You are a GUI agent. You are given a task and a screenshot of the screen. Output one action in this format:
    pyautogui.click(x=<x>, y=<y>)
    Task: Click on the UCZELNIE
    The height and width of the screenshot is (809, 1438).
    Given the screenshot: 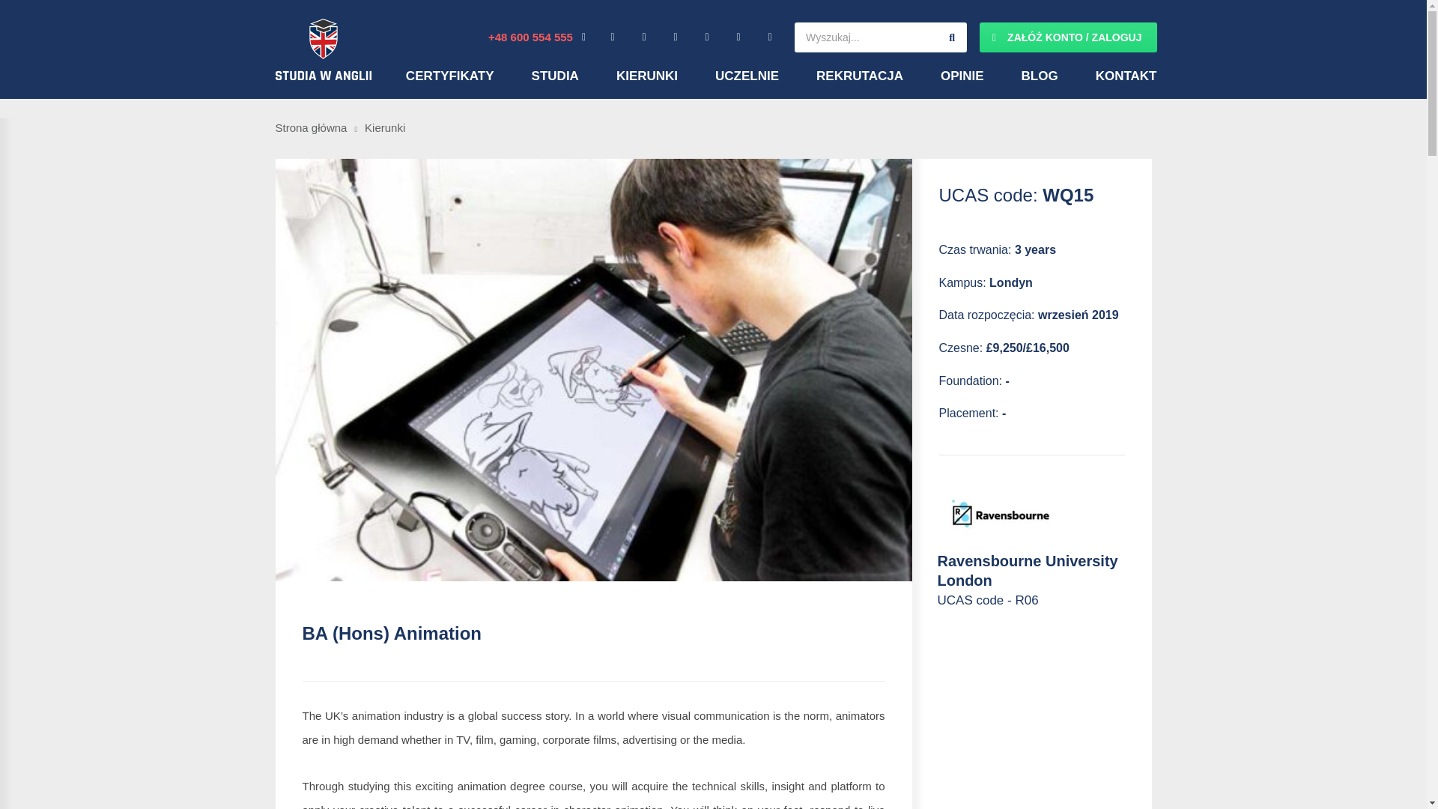 What is the action you would take?
    pyautogui.click(x=747, y=76)
    